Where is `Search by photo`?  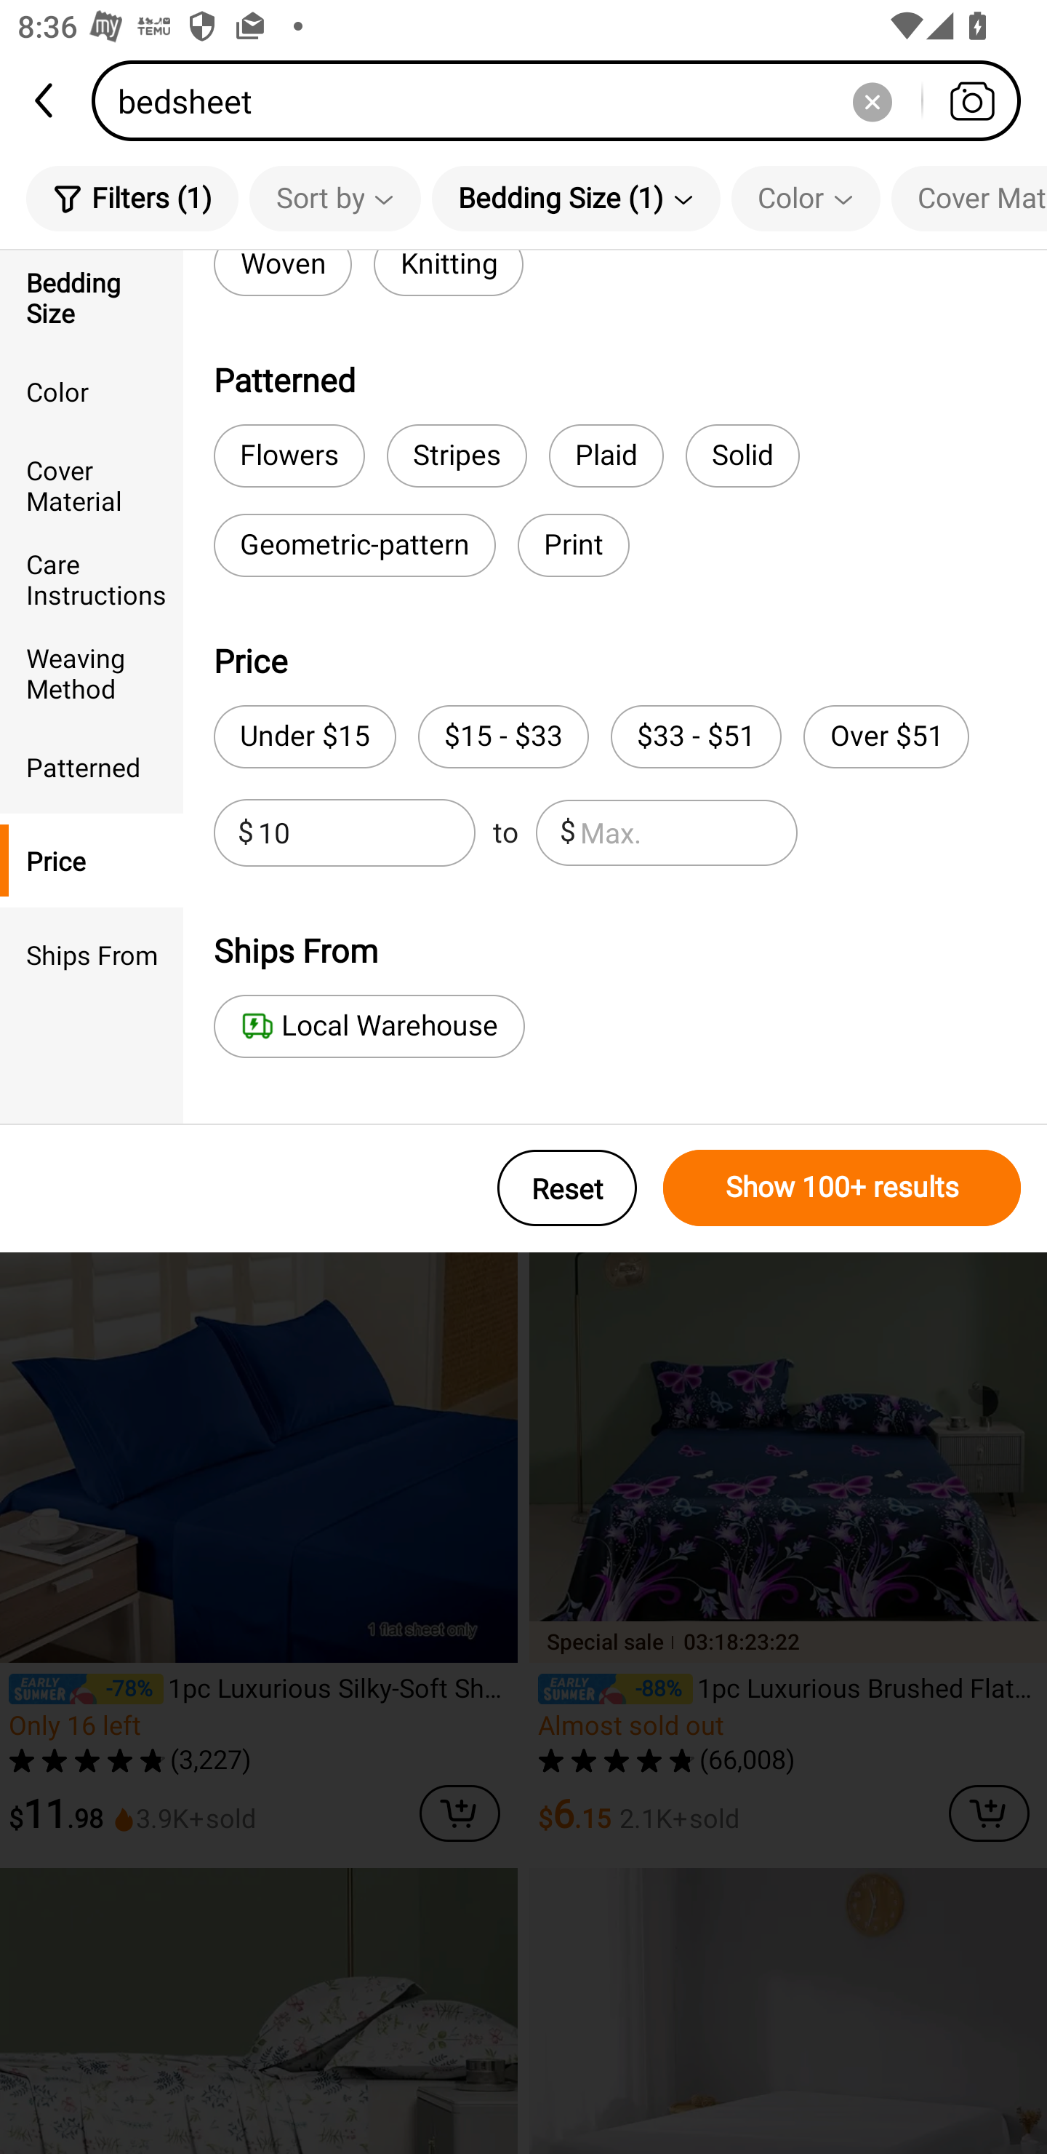 Search by photo is located at coordinates (971, 100).